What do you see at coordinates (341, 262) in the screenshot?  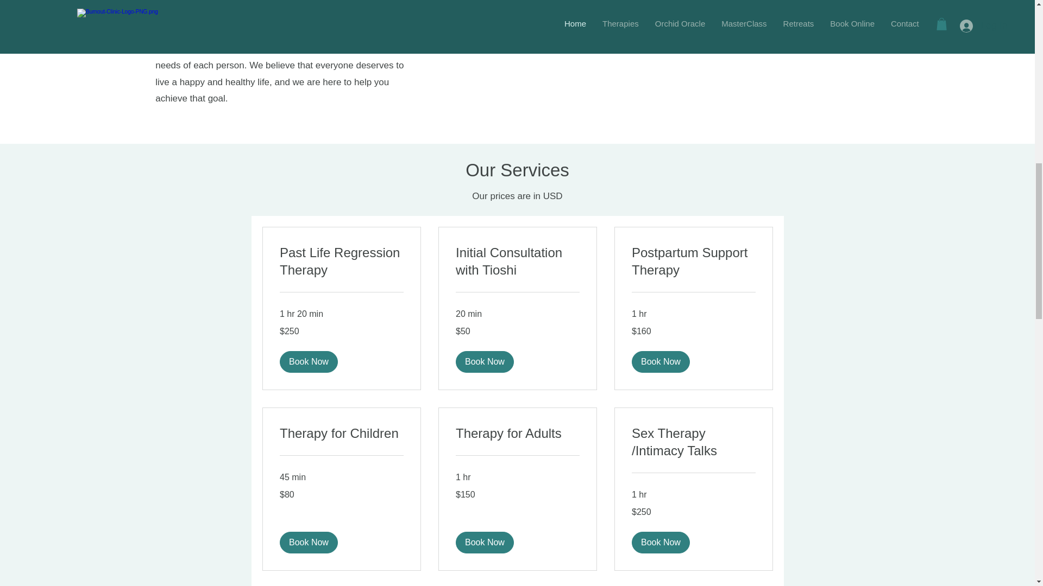 I see `Past Life Regression Therapy` at bounding box center [341, 262].